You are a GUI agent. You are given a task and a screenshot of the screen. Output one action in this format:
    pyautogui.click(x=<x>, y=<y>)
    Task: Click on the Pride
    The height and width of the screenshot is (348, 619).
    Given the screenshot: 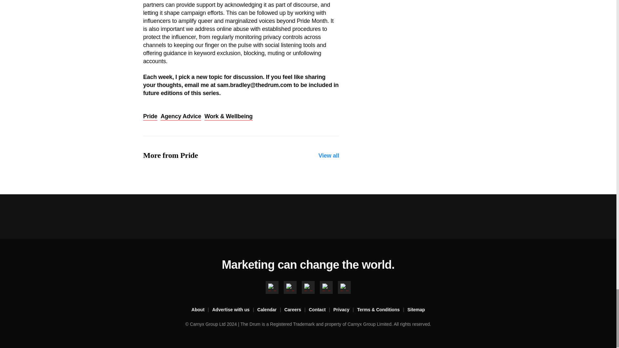 What is the action you would take?
    pyautogui.click(x=150, y=116)
    